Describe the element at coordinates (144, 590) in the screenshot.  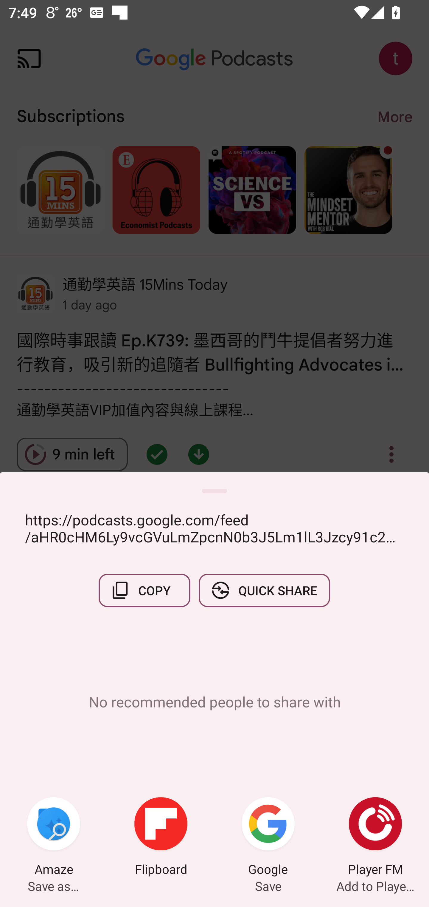
I see `COPY` at that location.